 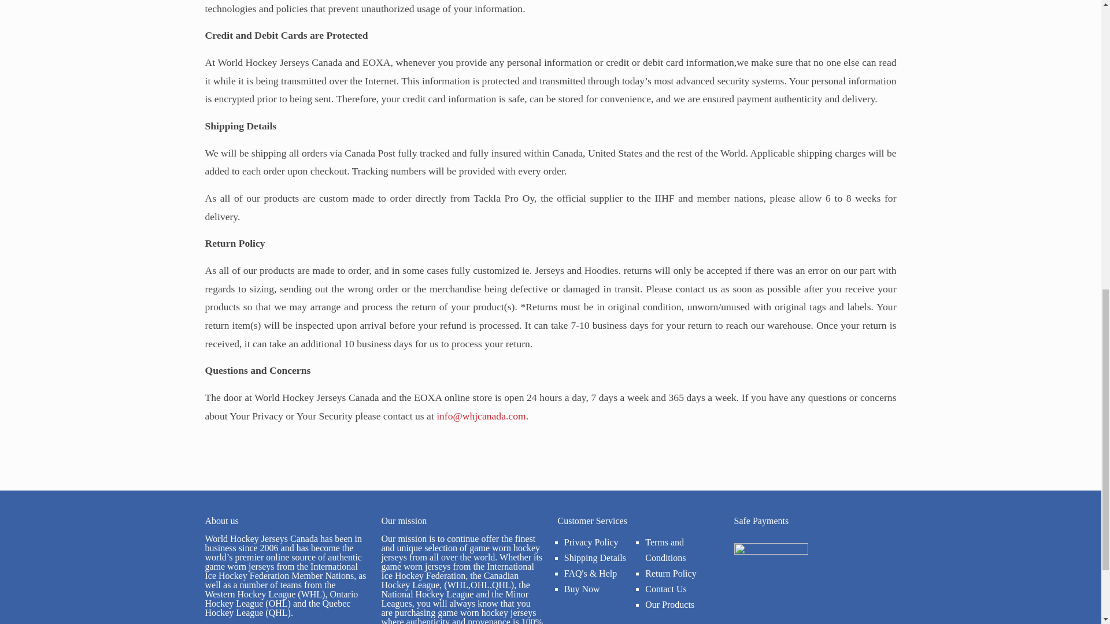 What do you see at coordinates (582, 588) in the screenshot?
I see `Buy Now` at bounding box center [582, 588].